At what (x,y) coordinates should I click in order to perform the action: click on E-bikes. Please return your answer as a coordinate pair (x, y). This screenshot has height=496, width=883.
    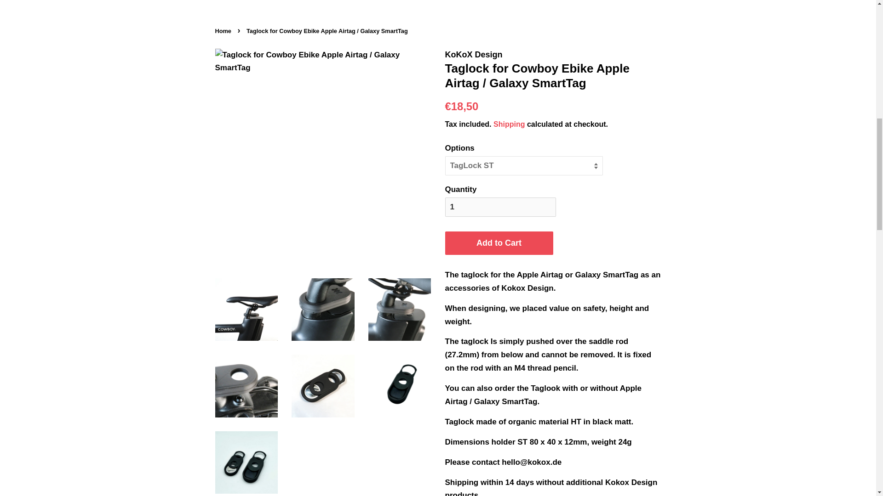
    Looking at the image, I should click on (324, 3).